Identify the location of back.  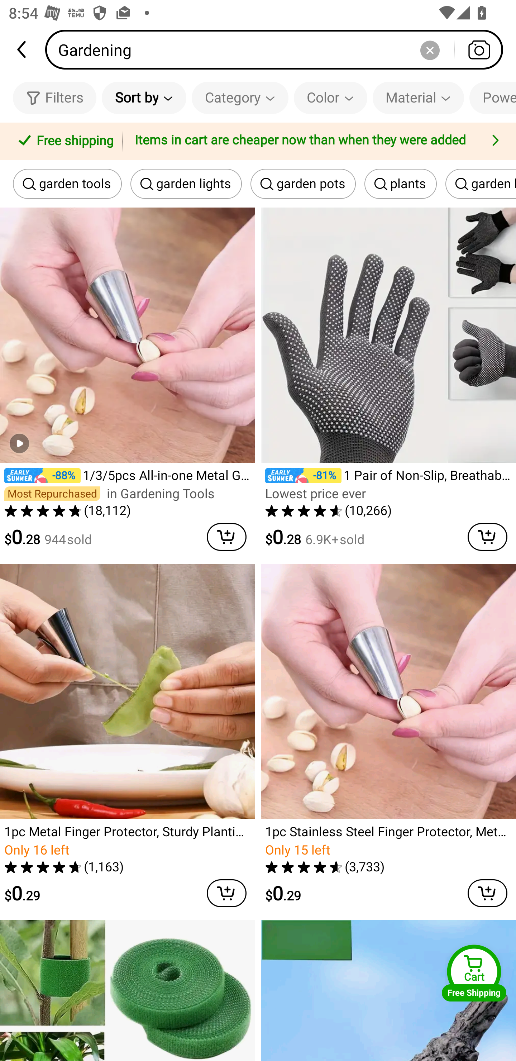
(23, 49).